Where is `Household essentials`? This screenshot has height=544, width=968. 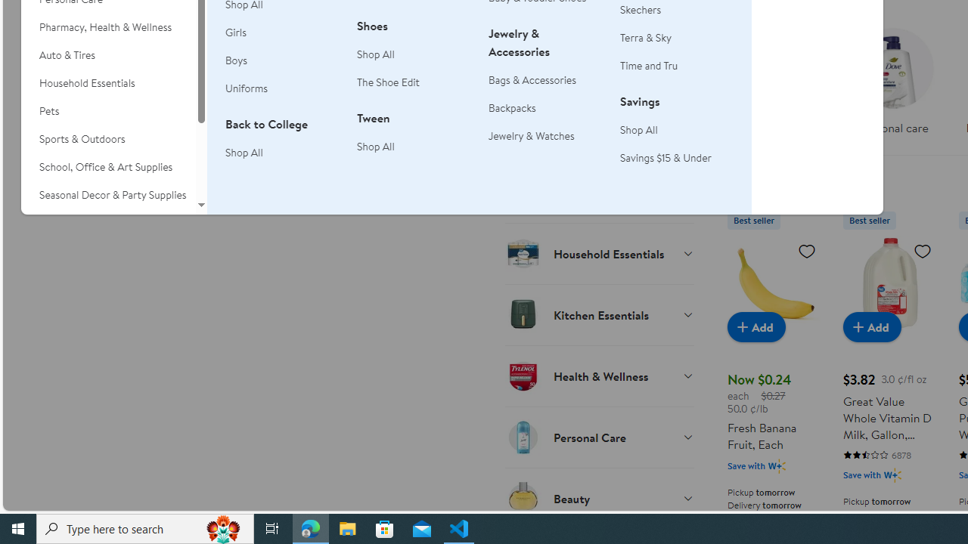 Household essentials is located at coordinates (774, 86).